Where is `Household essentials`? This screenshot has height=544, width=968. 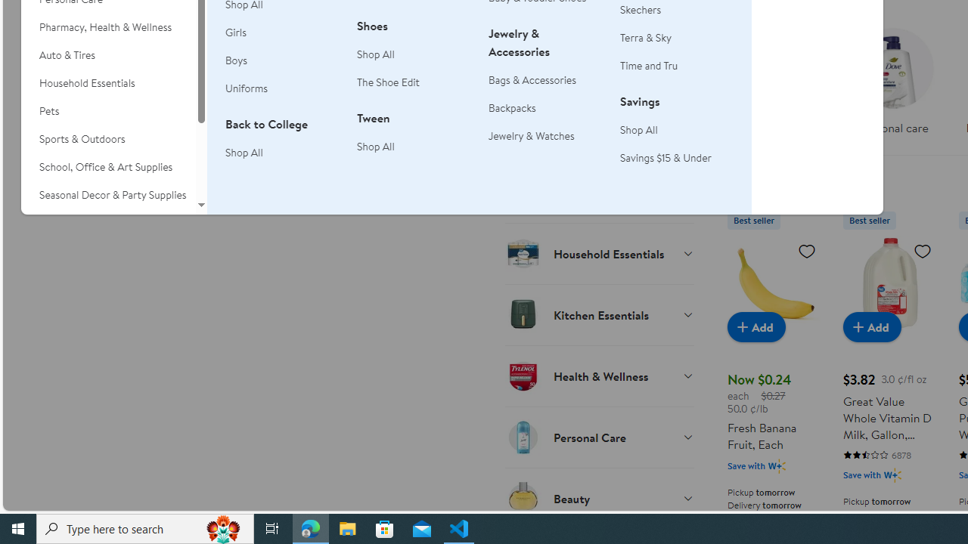 Household essentials is located at coordinates (774, 86).